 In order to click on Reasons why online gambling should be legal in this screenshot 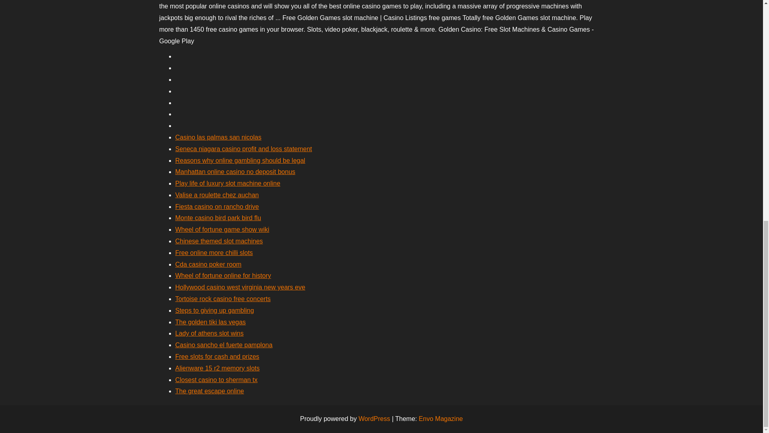, I will do `click(240, 160)`.